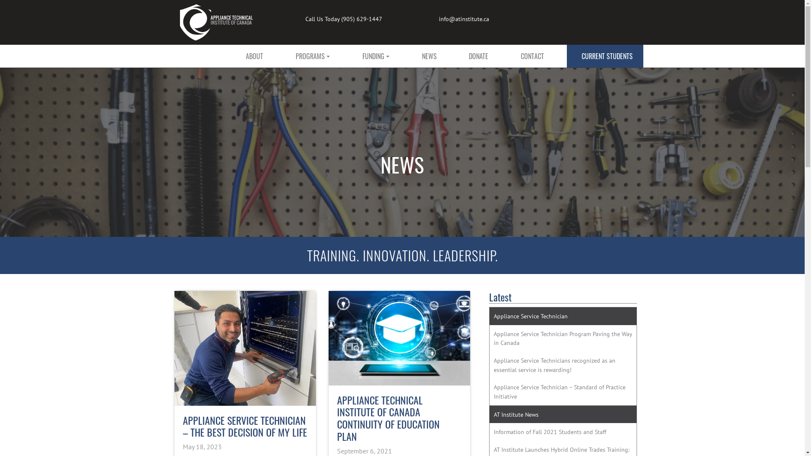 This screenshot has height=456, width=811. I want to click on AT Institute News, so click(563, 415).